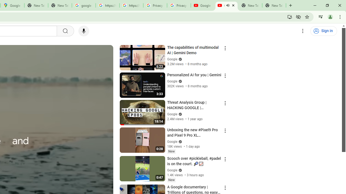 The image size is (346, 194). What do you see at coordinates (341, 17) in the screenshot?
I see `Chrome` at bounding box center [341, 17].